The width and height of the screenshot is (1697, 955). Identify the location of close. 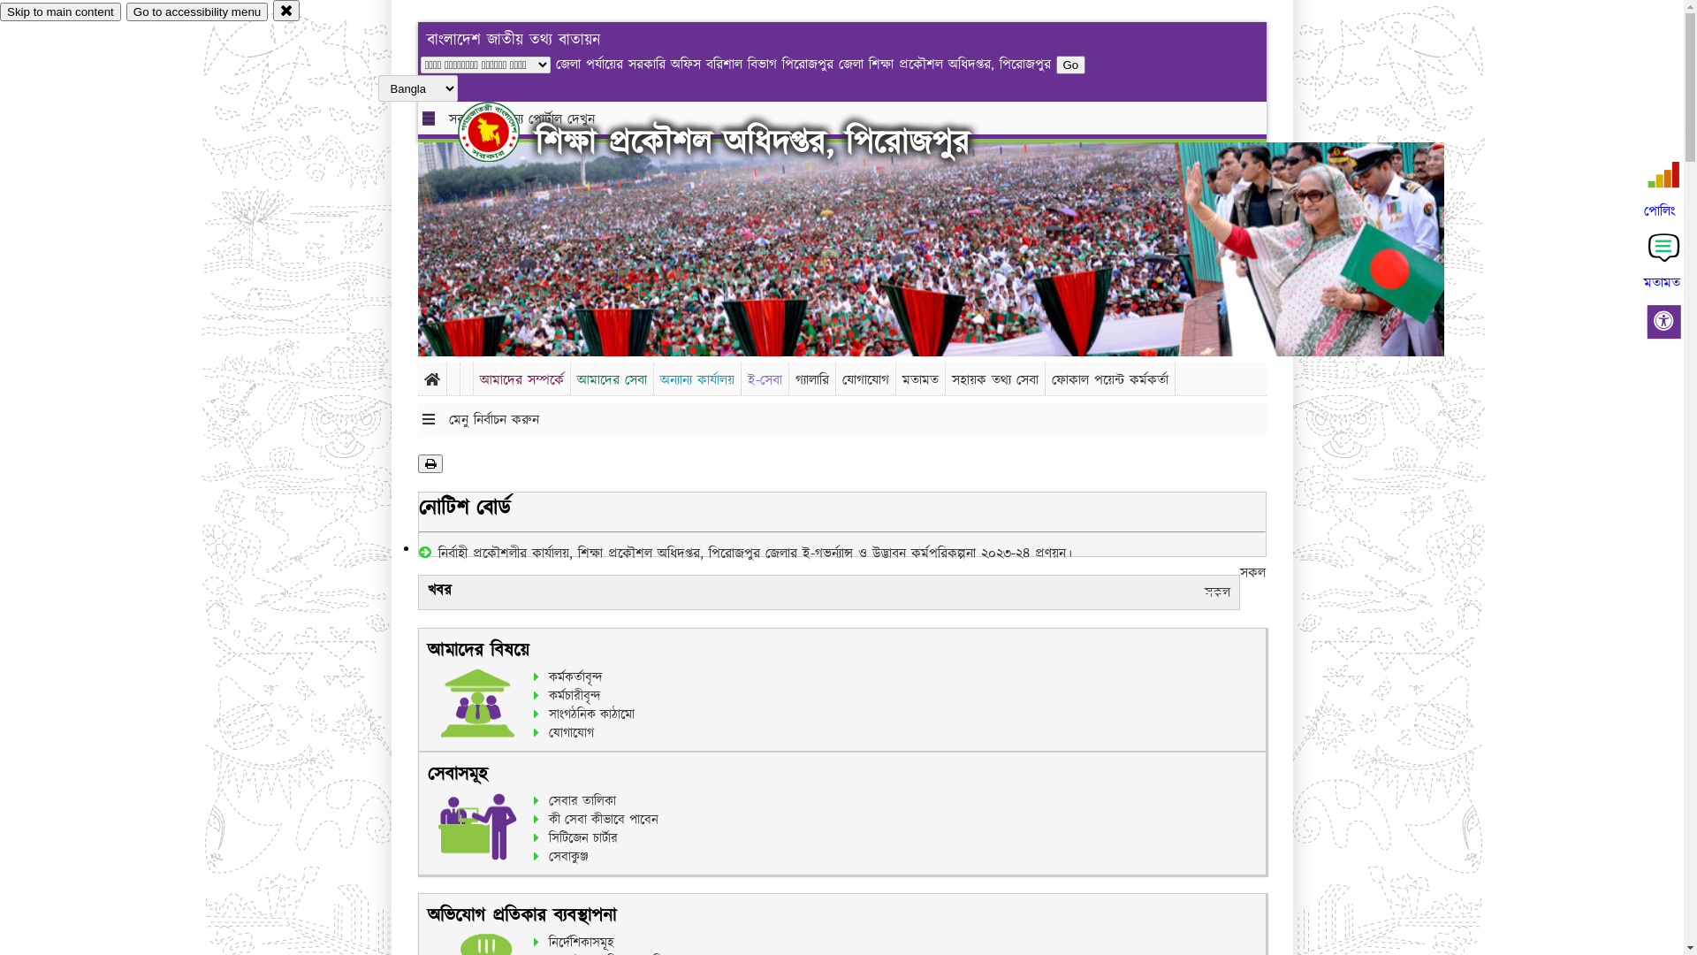
(286, 11).